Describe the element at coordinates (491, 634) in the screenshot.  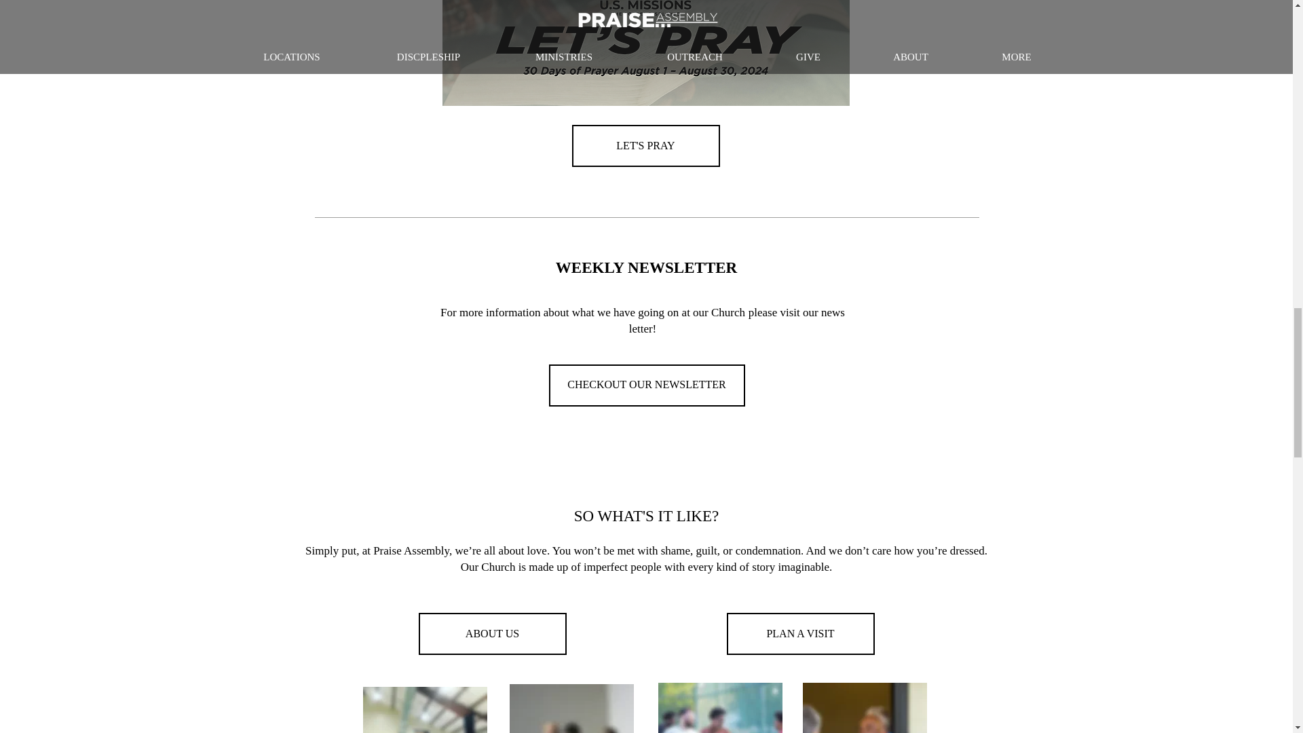
I see `ABOUT US` at that location.